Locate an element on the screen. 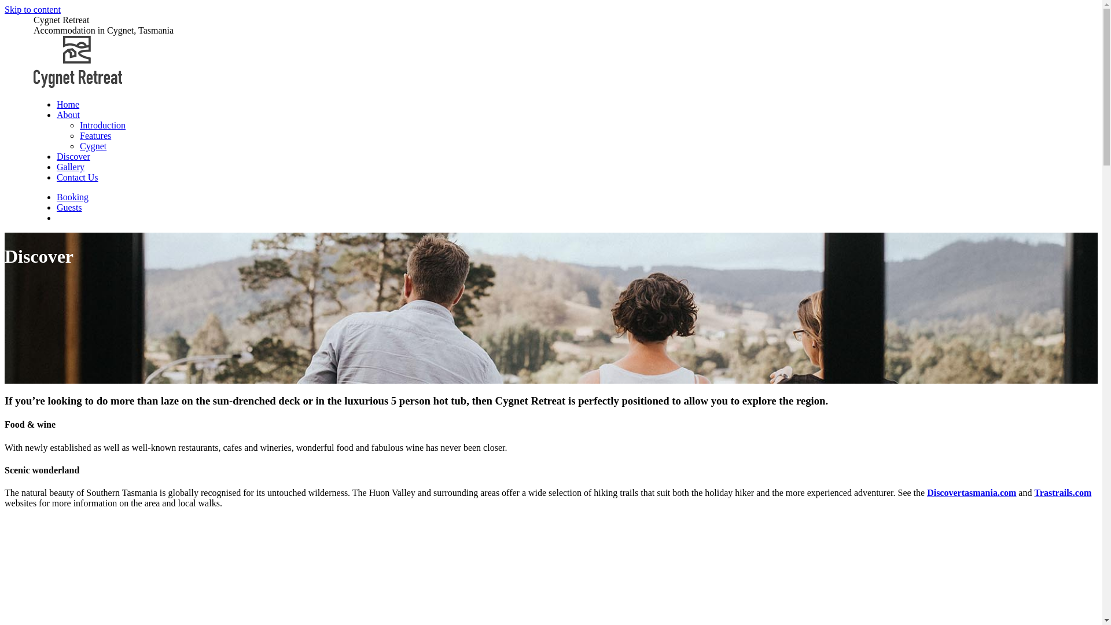 Image resolution: width=1111 pixels, height=625 pixels. About is located at coordinates (68, 115).